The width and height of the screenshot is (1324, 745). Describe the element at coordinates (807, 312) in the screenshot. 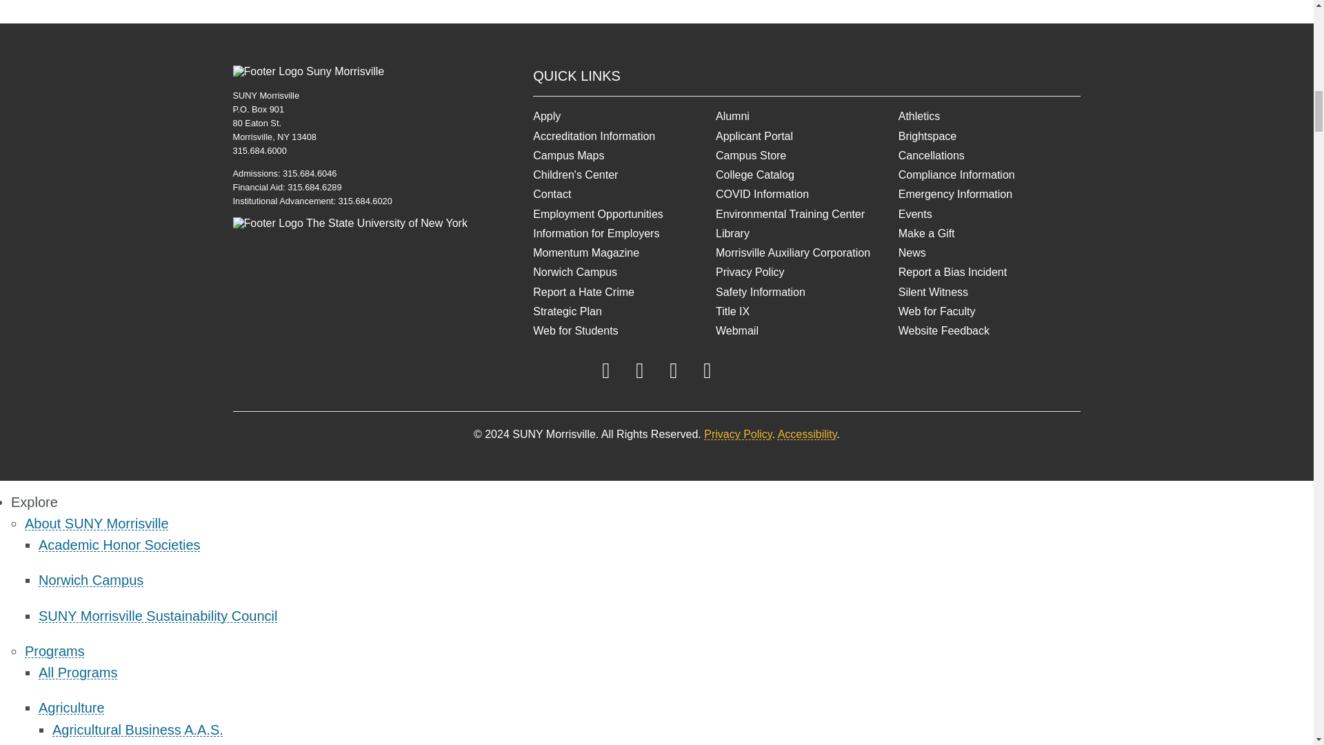

I see `Title IX` at that location.